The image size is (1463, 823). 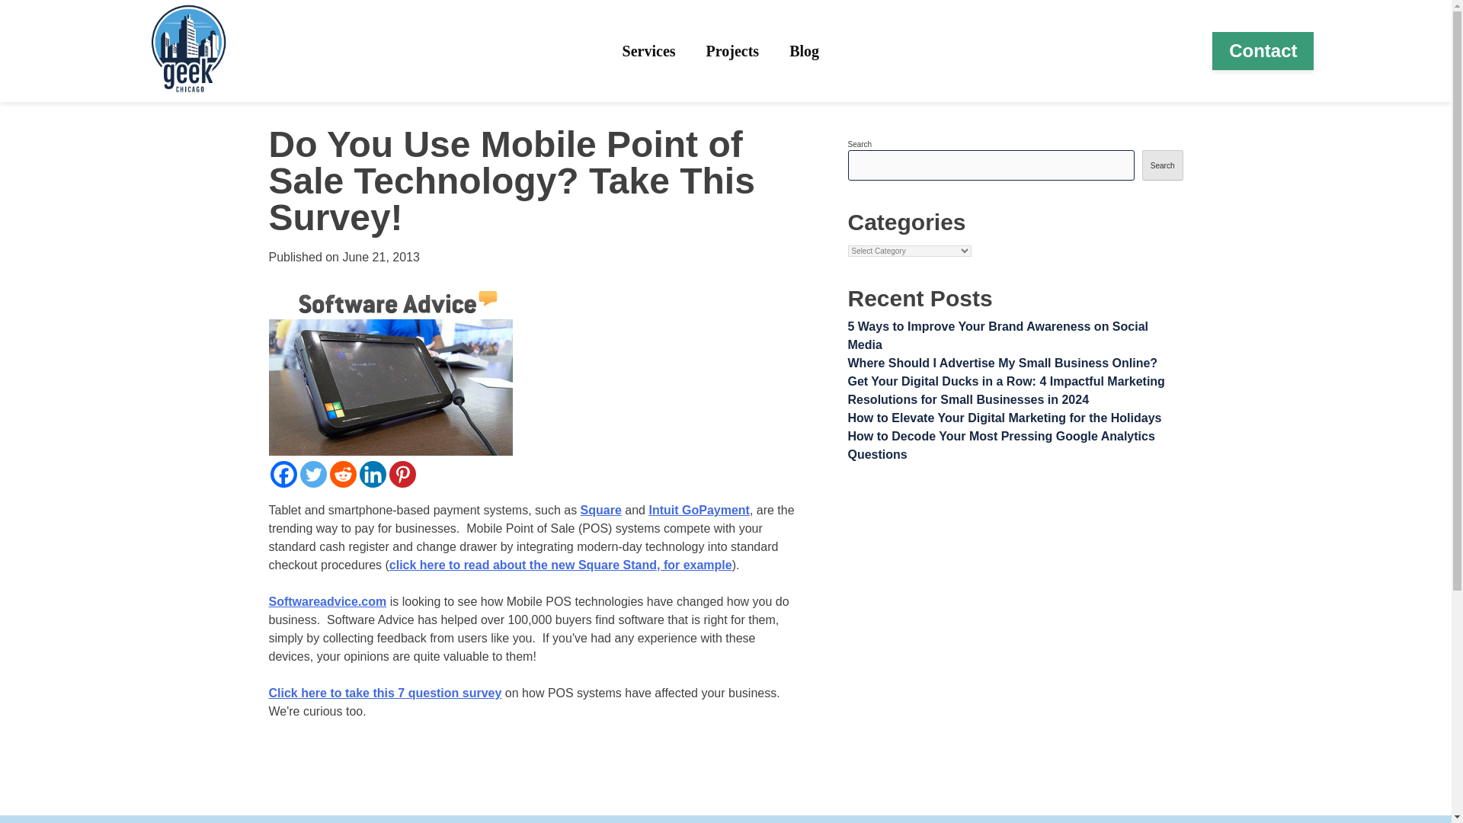 I want to click on Where Should I Advertise My Small Business Online?, so click(x=1001, y=363).